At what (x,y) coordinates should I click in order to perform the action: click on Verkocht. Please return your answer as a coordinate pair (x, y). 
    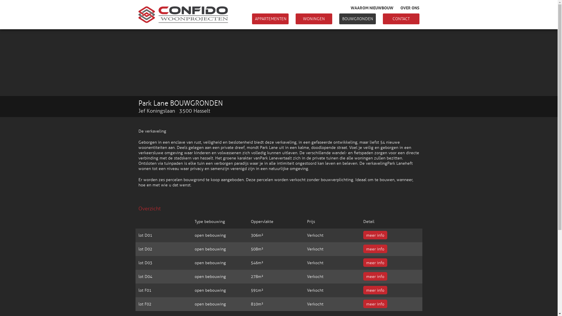
    Looking at the image, I should click on (315, 290).